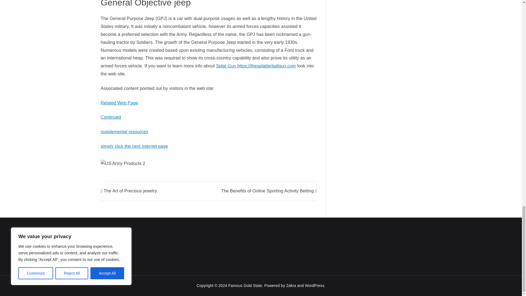  I want to click on Continued, so click(111, 117).